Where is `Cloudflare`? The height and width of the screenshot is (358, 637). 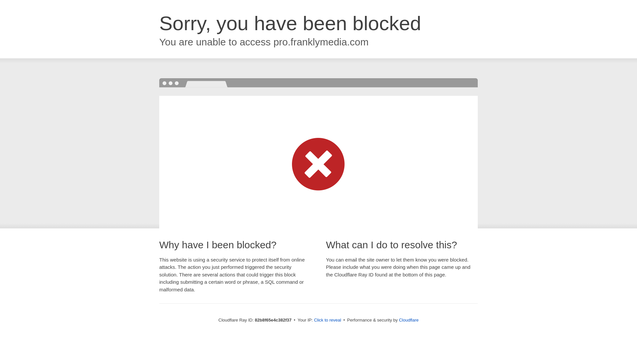 Cloudflare is located at coordinates (409, 320).